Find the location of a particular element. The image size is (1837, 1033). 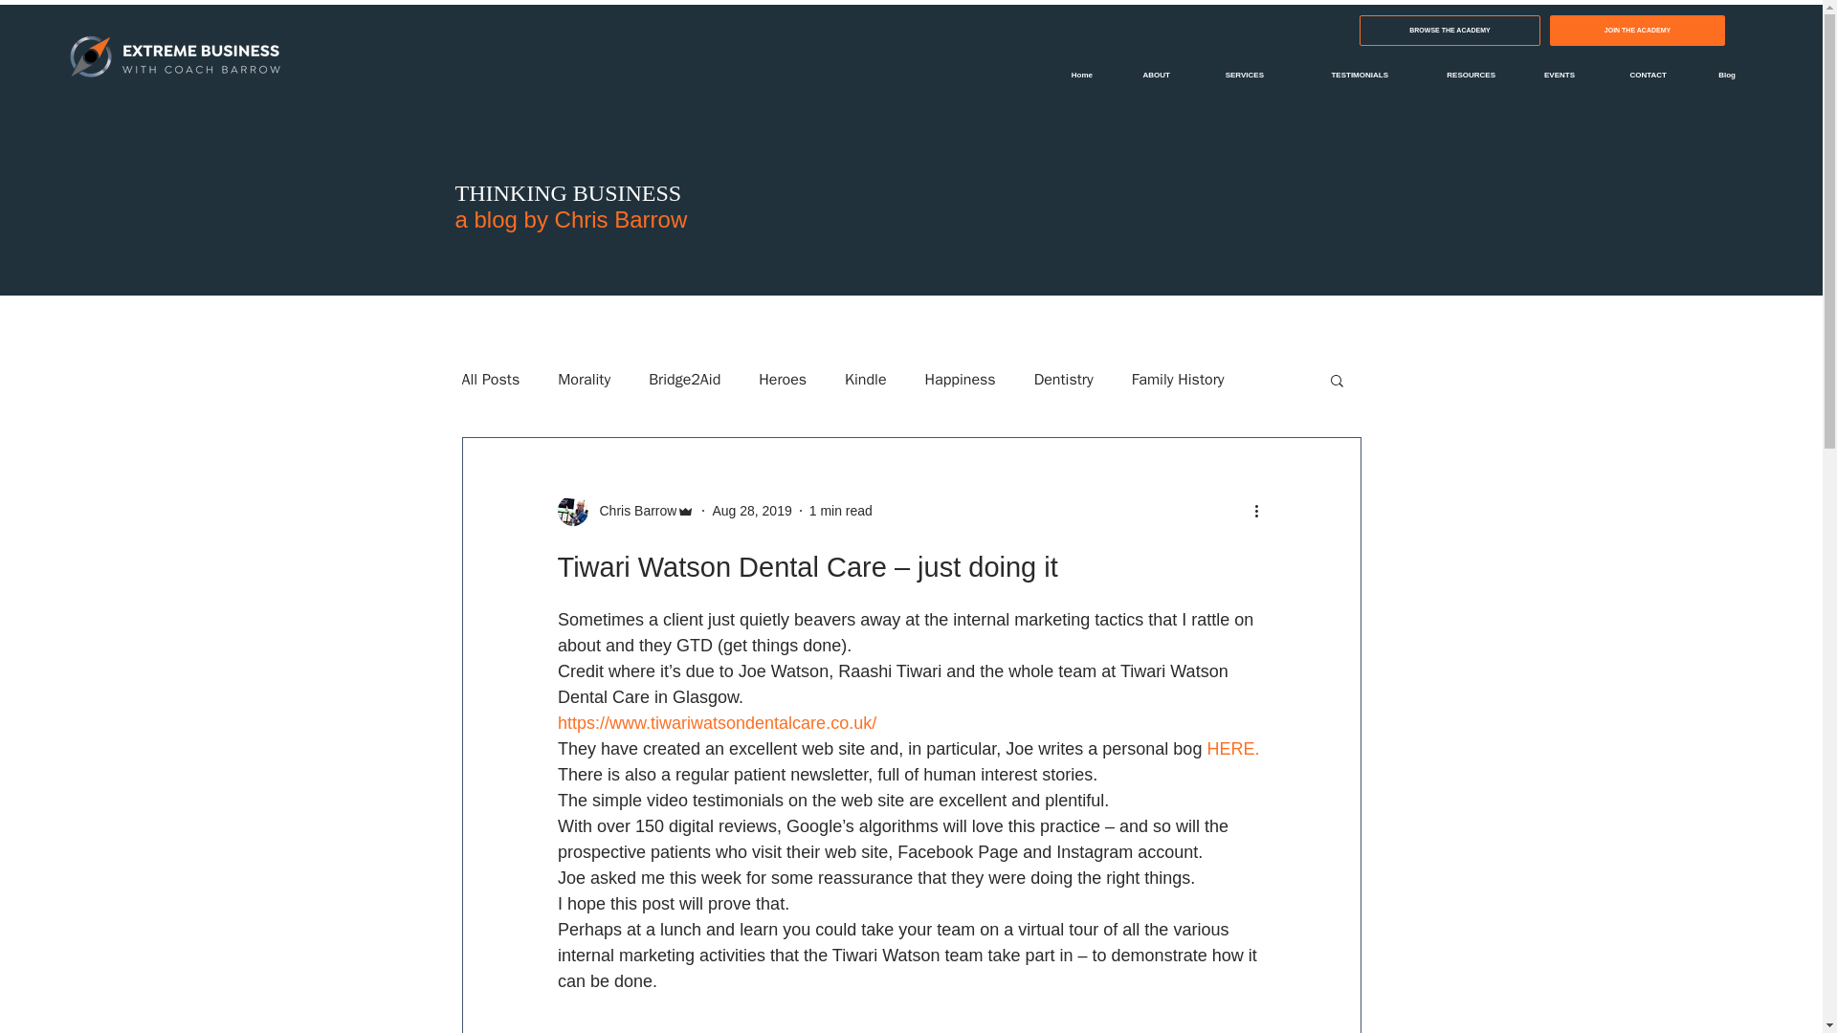

TESTIMONIALS is located at coordinates (1340, 75).